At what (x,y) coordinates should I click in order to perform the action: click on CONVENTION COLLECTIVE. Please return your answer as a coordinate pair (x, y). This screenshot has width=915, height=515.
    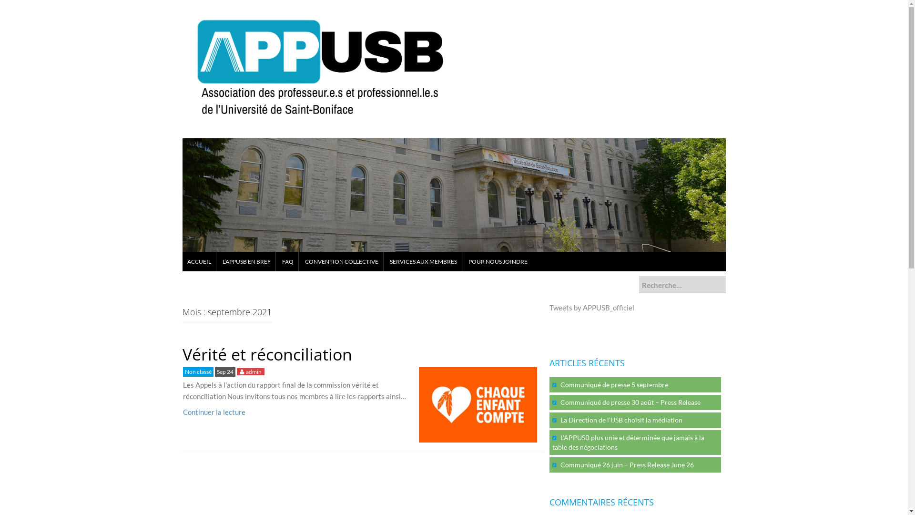
    Looking at the image, I should click on (342, 261).